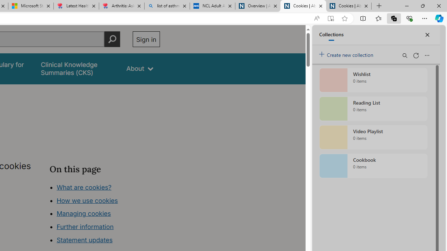 Image resolution: width=447 pixels, height=251 pixels. I want to click on About, so click(140, 68).